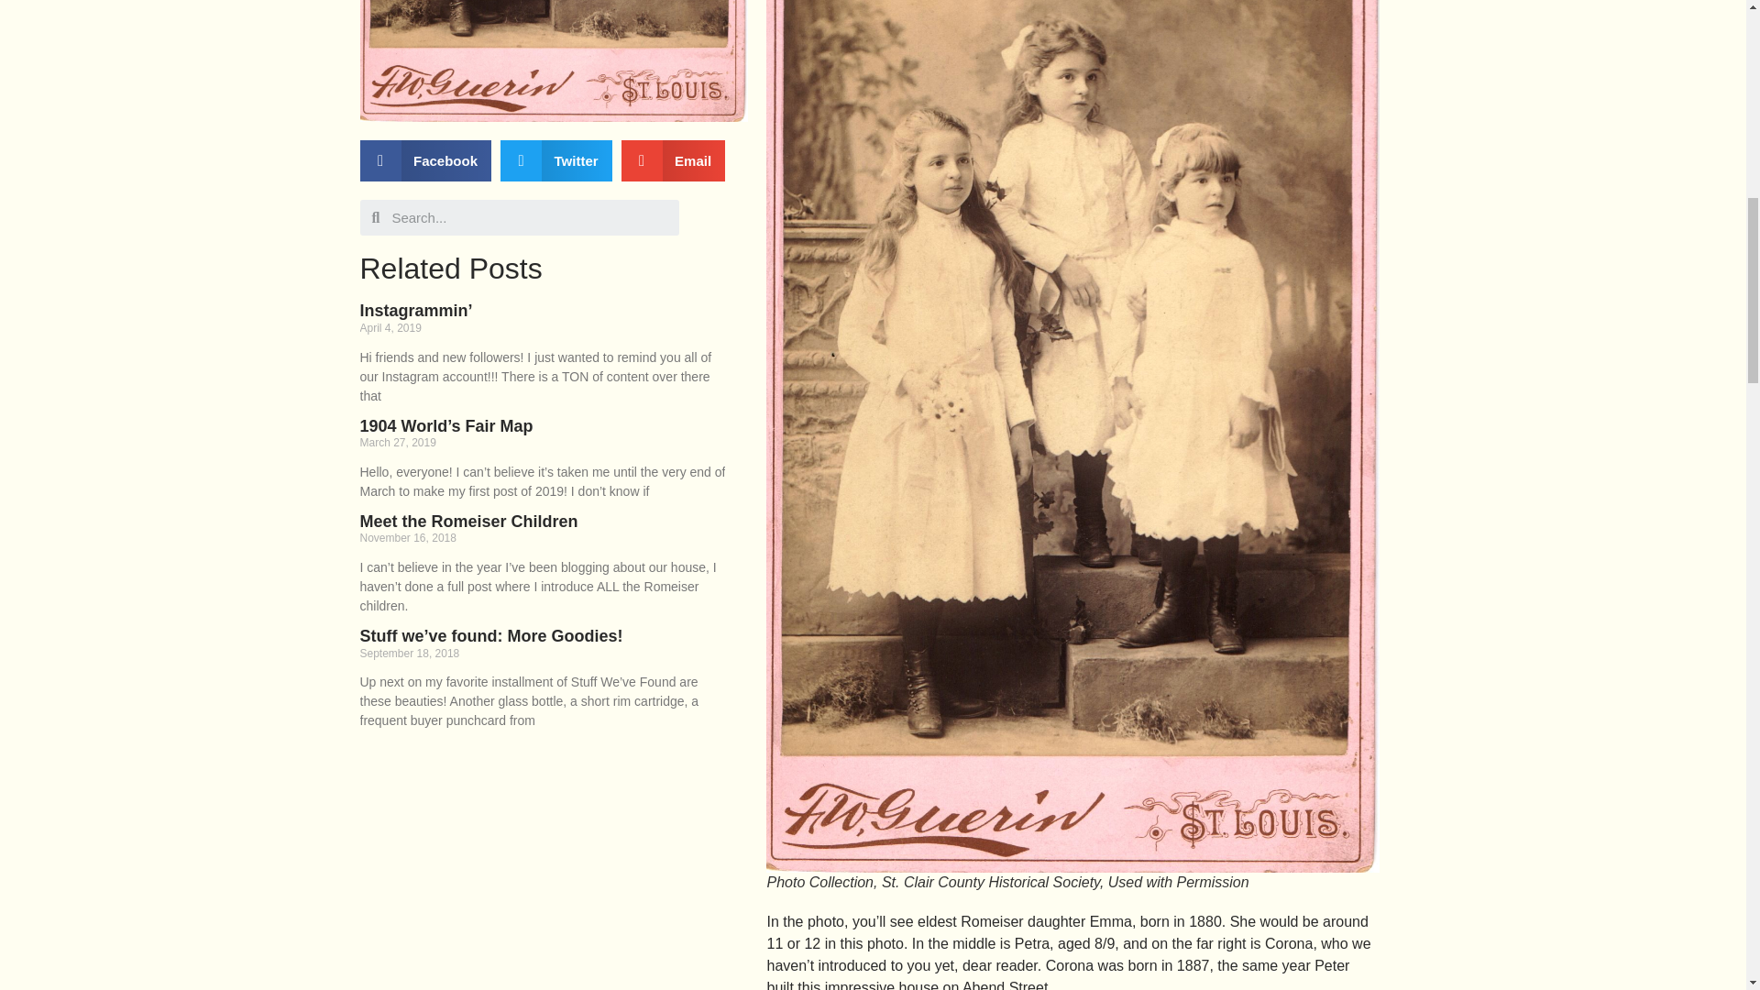 This screenshot has height=990, width=1760. Describe the element at coordinates (467, 521) in the screenshot. I see `Meet the Romeiser Children` at that location.